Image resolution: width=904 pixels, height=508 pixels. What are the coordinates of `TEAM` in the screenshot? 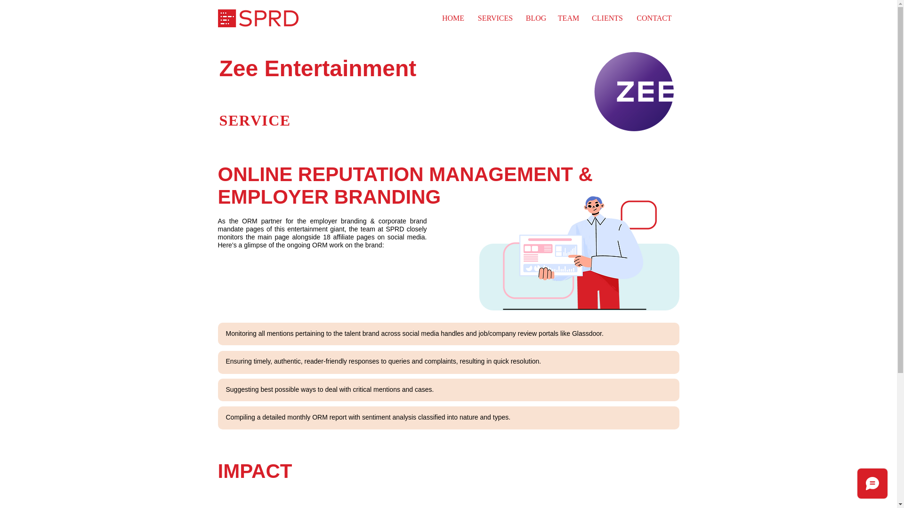 It's located at (568, 18).